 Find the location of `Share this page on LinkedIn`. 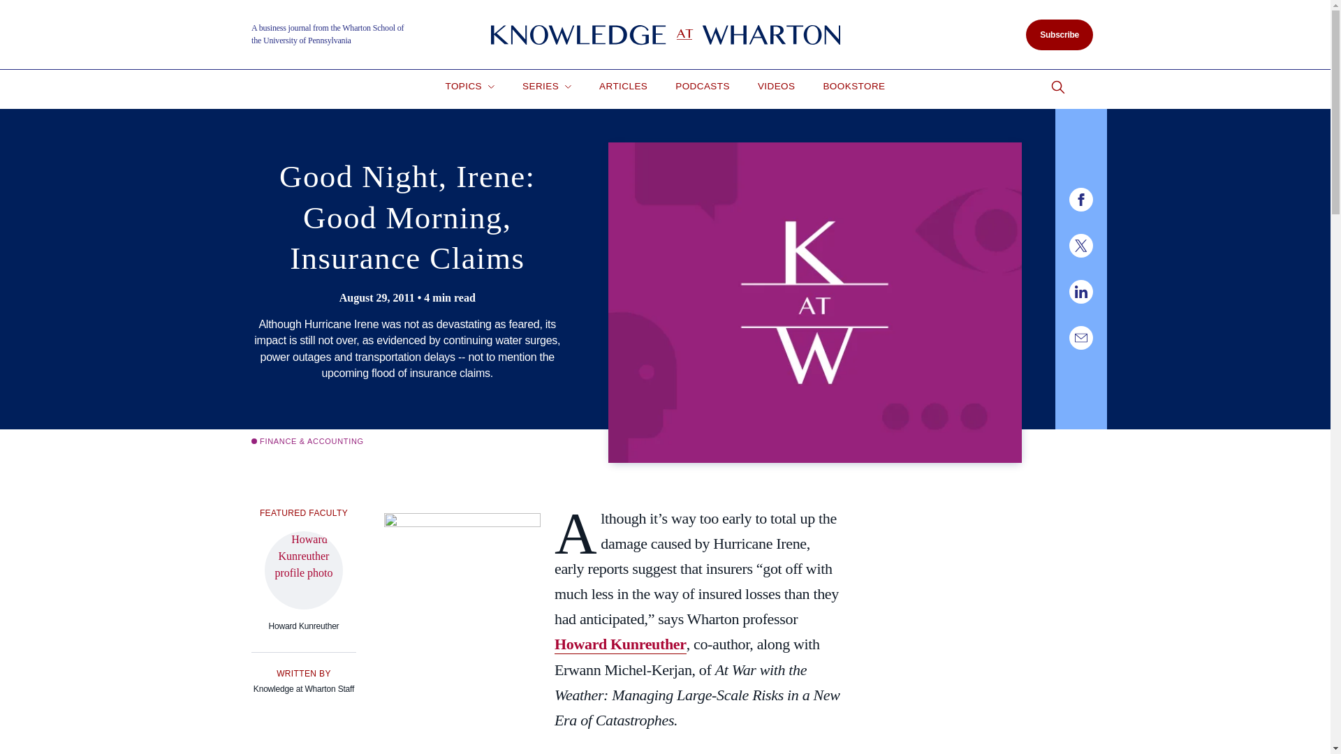

Share this page on LinkedIn is located at coordinates (1080, 292).